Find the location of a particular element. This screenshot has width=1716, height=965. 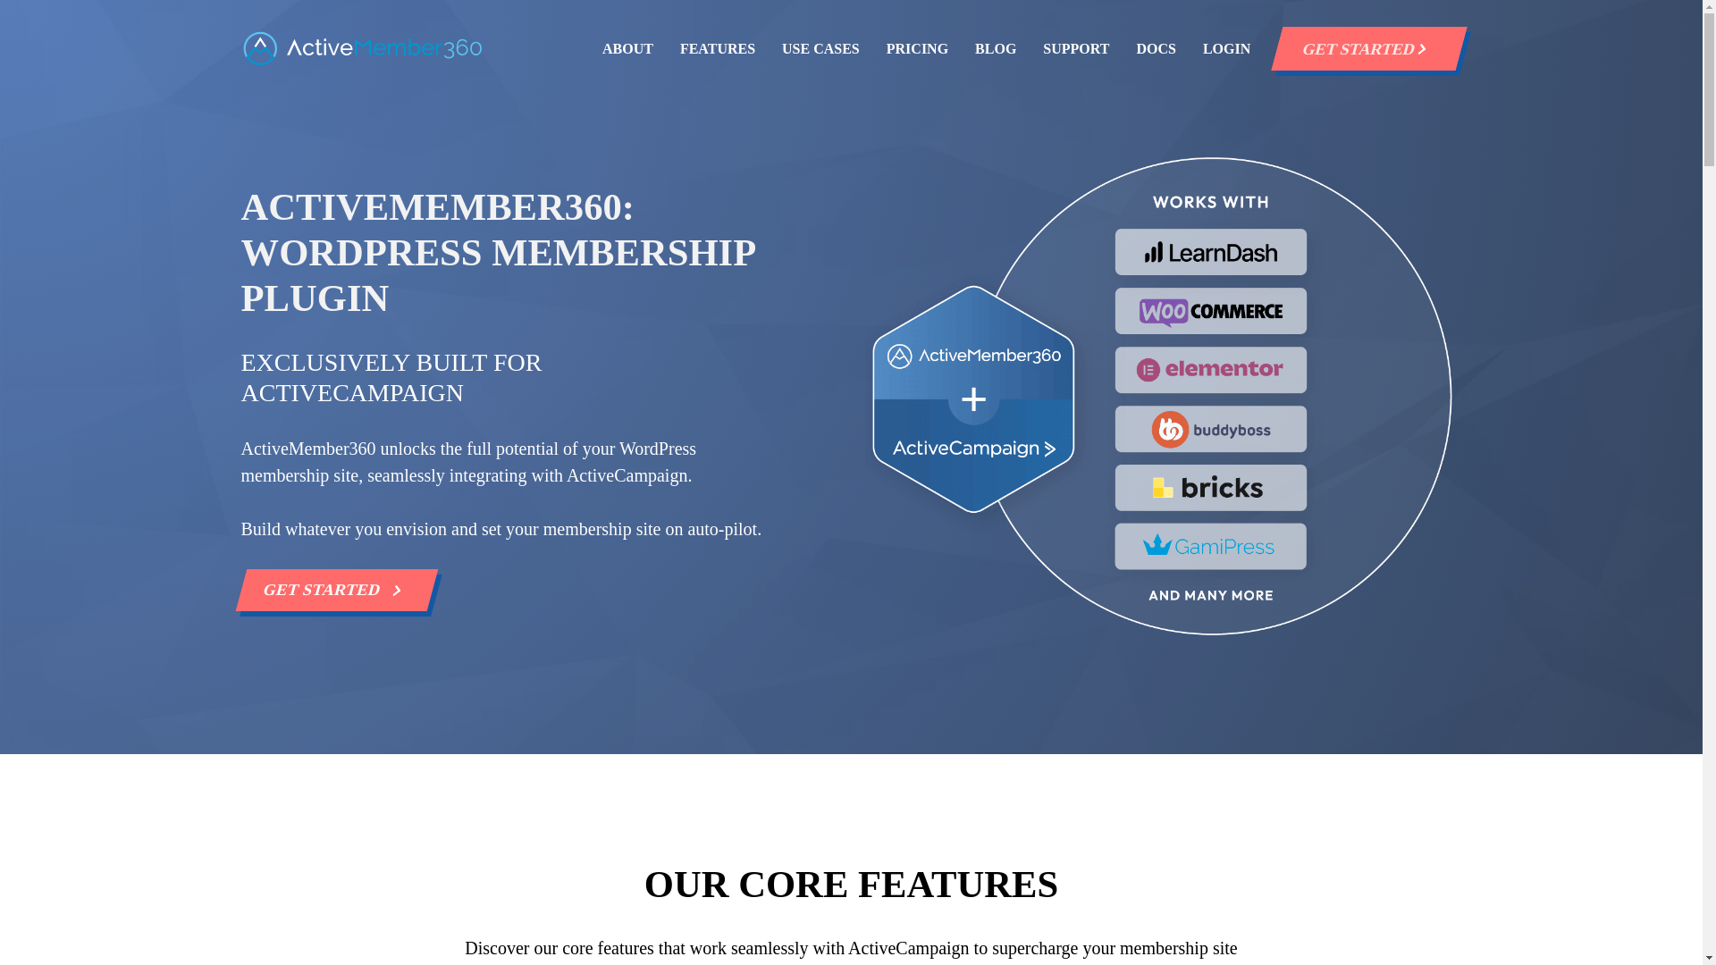

GET STARTED  is located at coordinates (331, 590).